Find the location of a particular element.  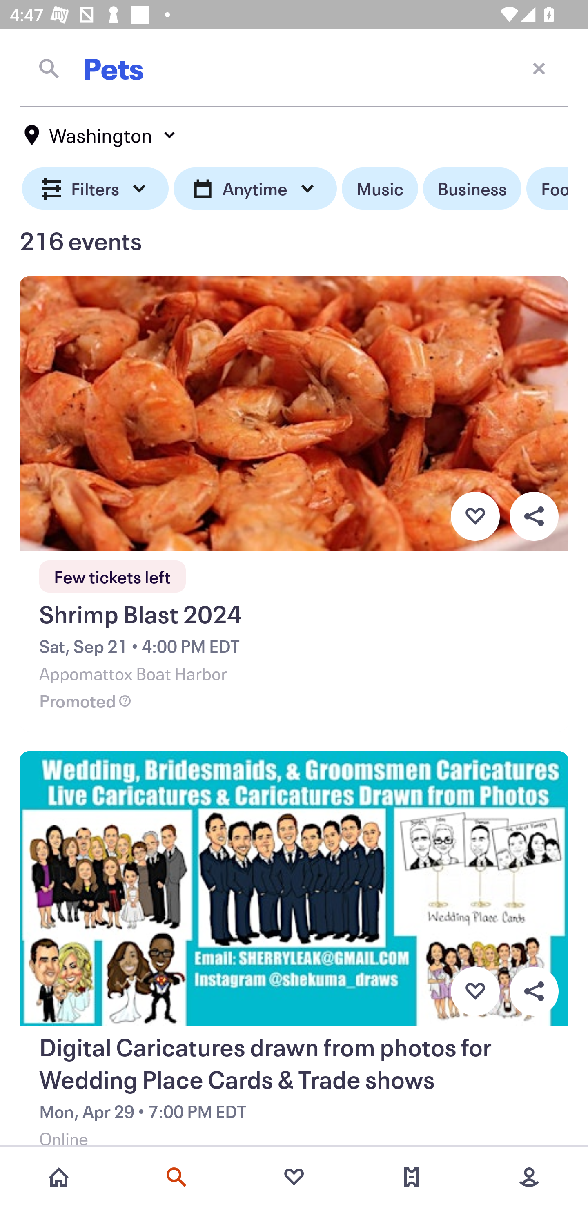

Washington is located at coordinates (100, 135).